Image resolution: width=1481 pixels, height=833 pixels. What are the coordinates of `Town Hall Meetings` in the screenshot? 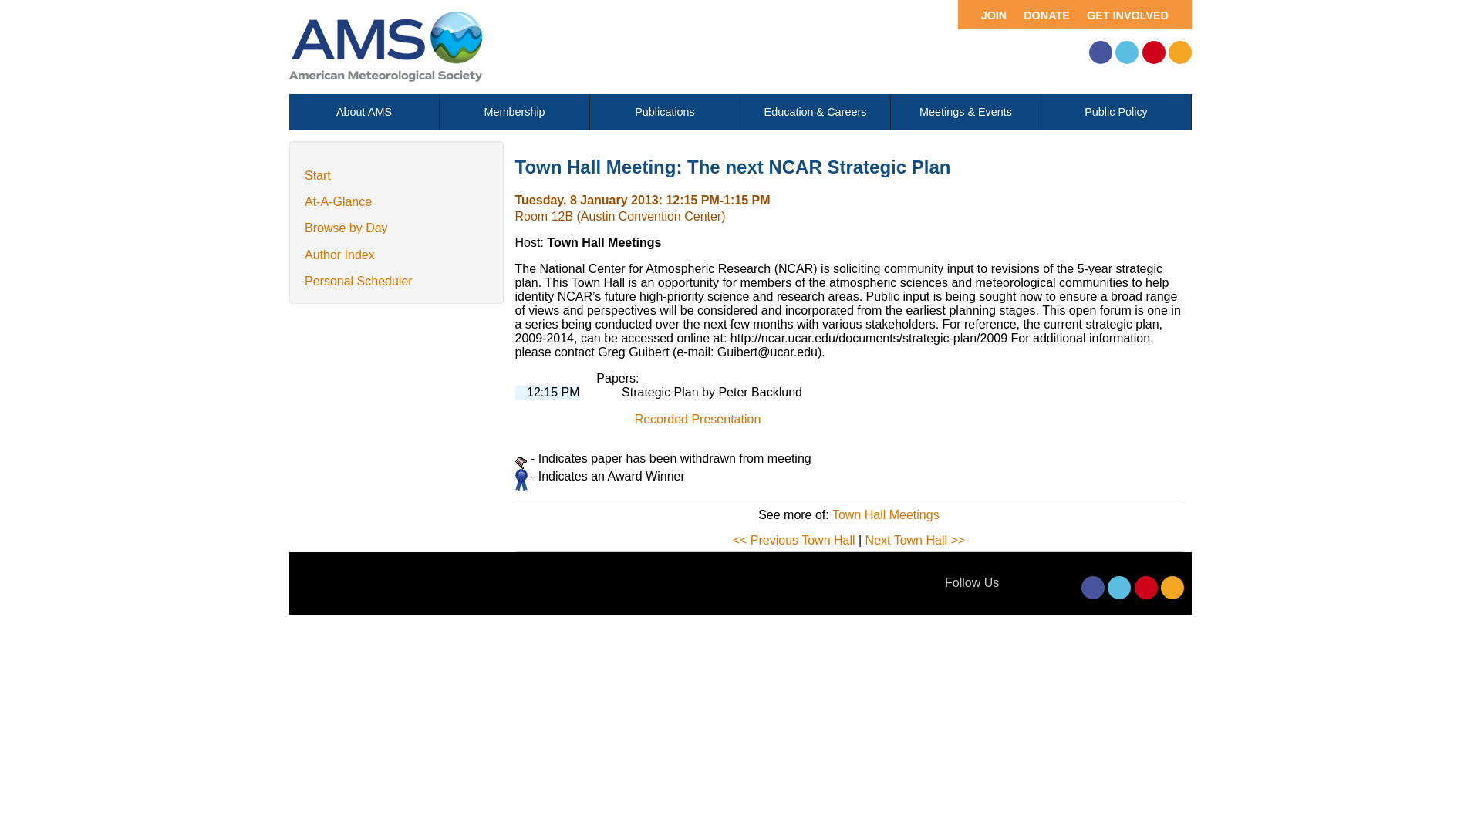 It's located at (886, 514).